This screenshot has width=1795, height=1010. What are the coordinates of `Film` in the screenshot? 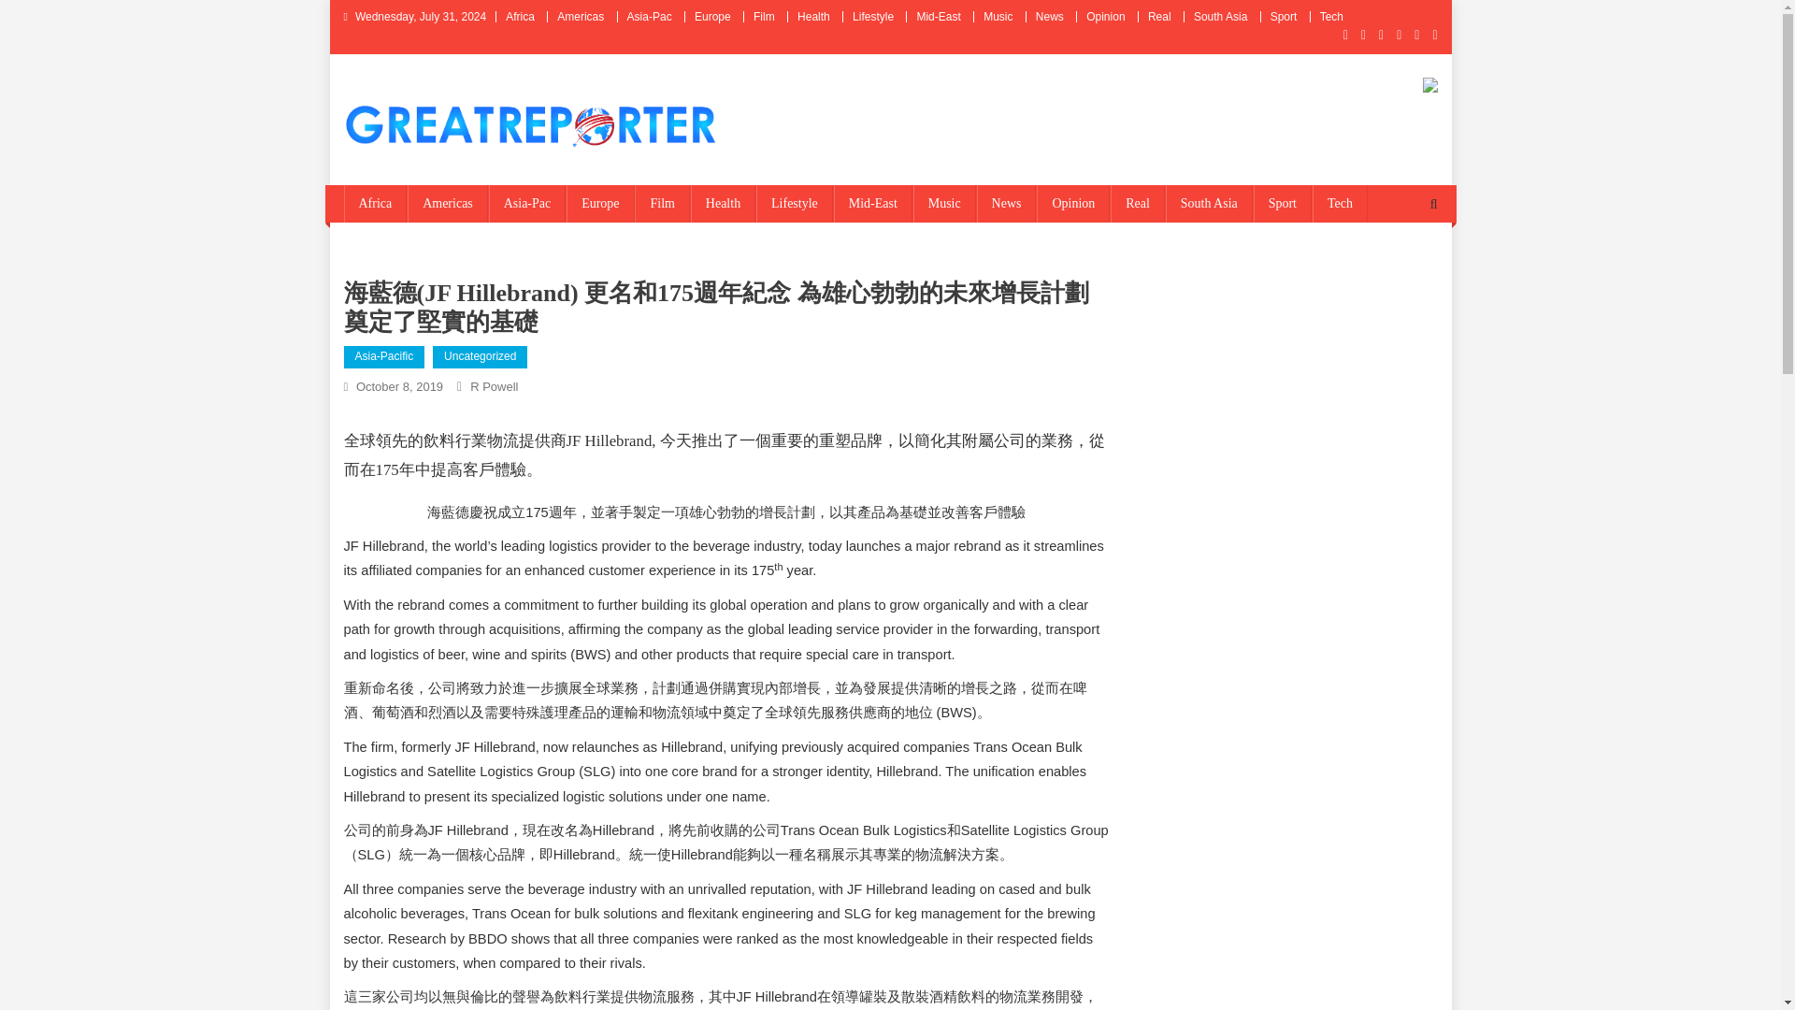 It's located at (765, 16).